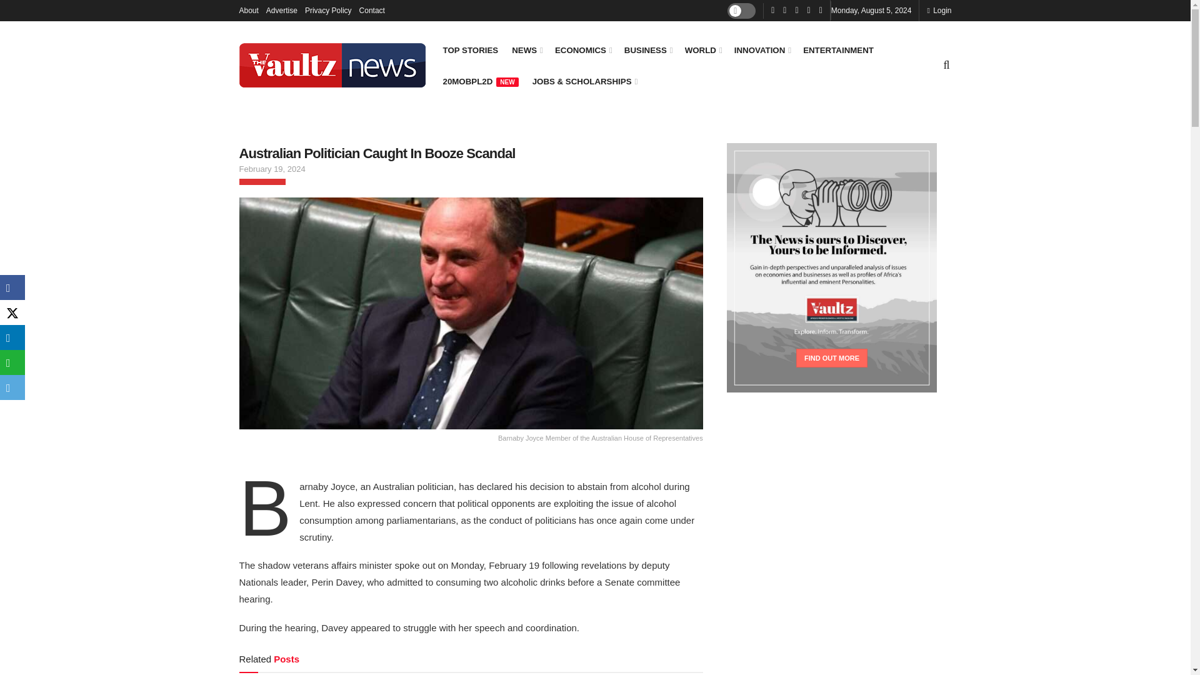 Image resolution: width=1200 pixels, height=675 pixels. I want to click on Login, so click(939, 10).